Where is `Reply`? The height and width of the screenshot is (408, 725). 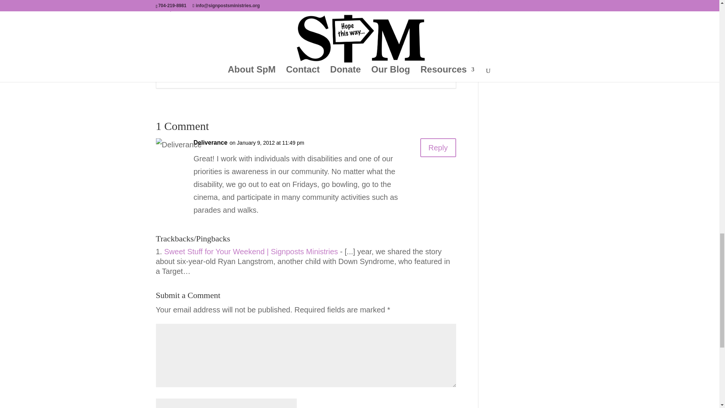 Reply is located at coordinates (438, 147).